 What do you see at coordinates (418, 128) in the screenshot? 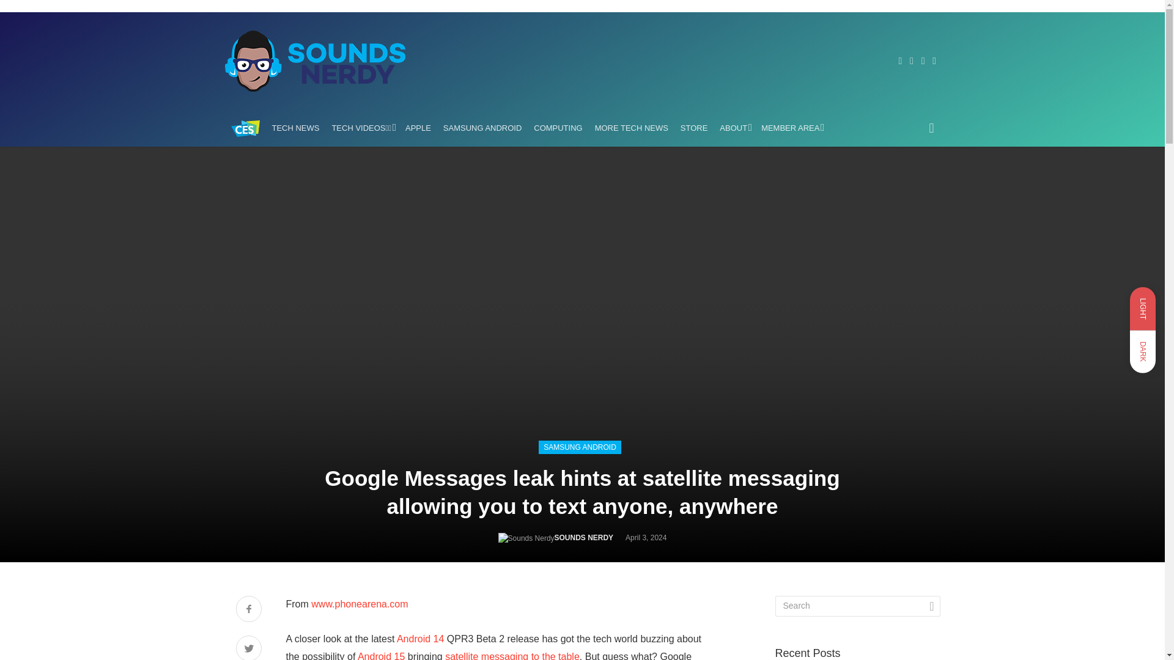
I see `All Apple News` at bounding box center [418, 128].